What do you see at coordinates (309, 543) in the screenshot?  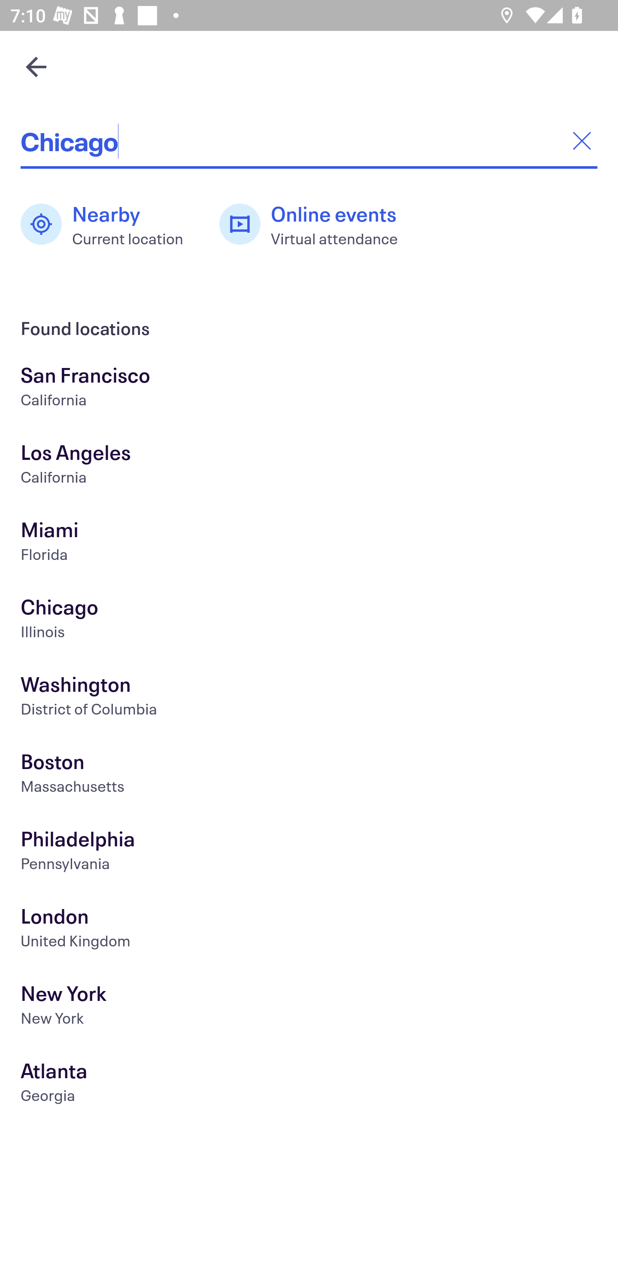 I see `Miami Florida` at bounding box center [309, 543].